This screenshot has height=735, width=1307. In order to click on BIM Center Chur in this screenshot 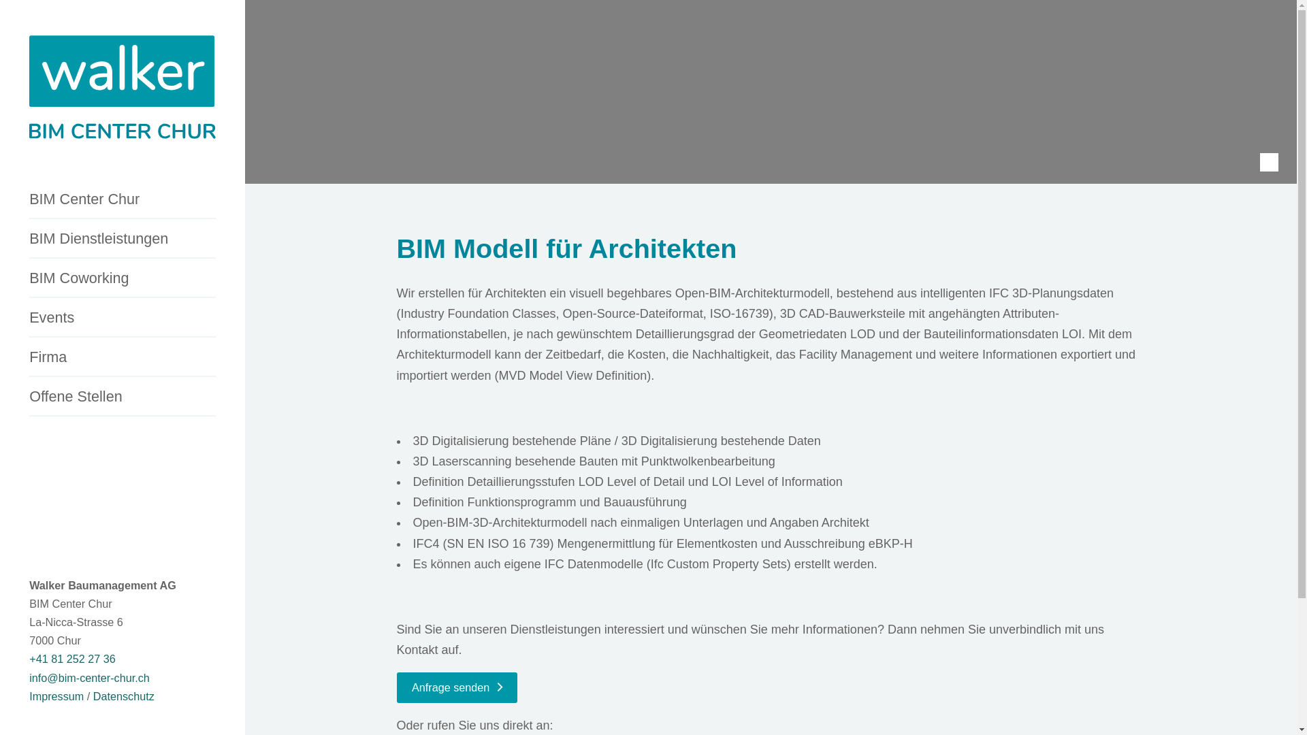, I will do `click(123, 200)`.